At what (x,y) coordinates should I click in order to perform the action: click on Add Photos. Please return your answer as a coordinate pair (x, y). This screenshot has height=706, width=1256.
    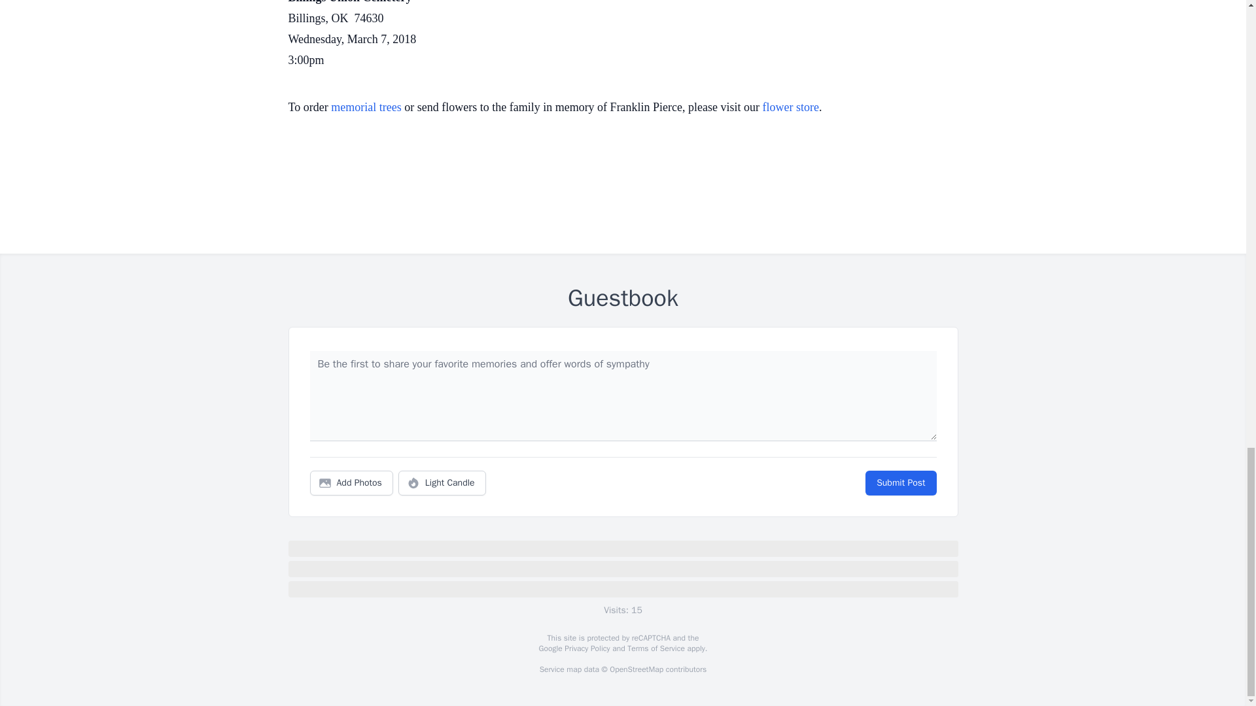
    Looking at the image, I should click on (351, 483).